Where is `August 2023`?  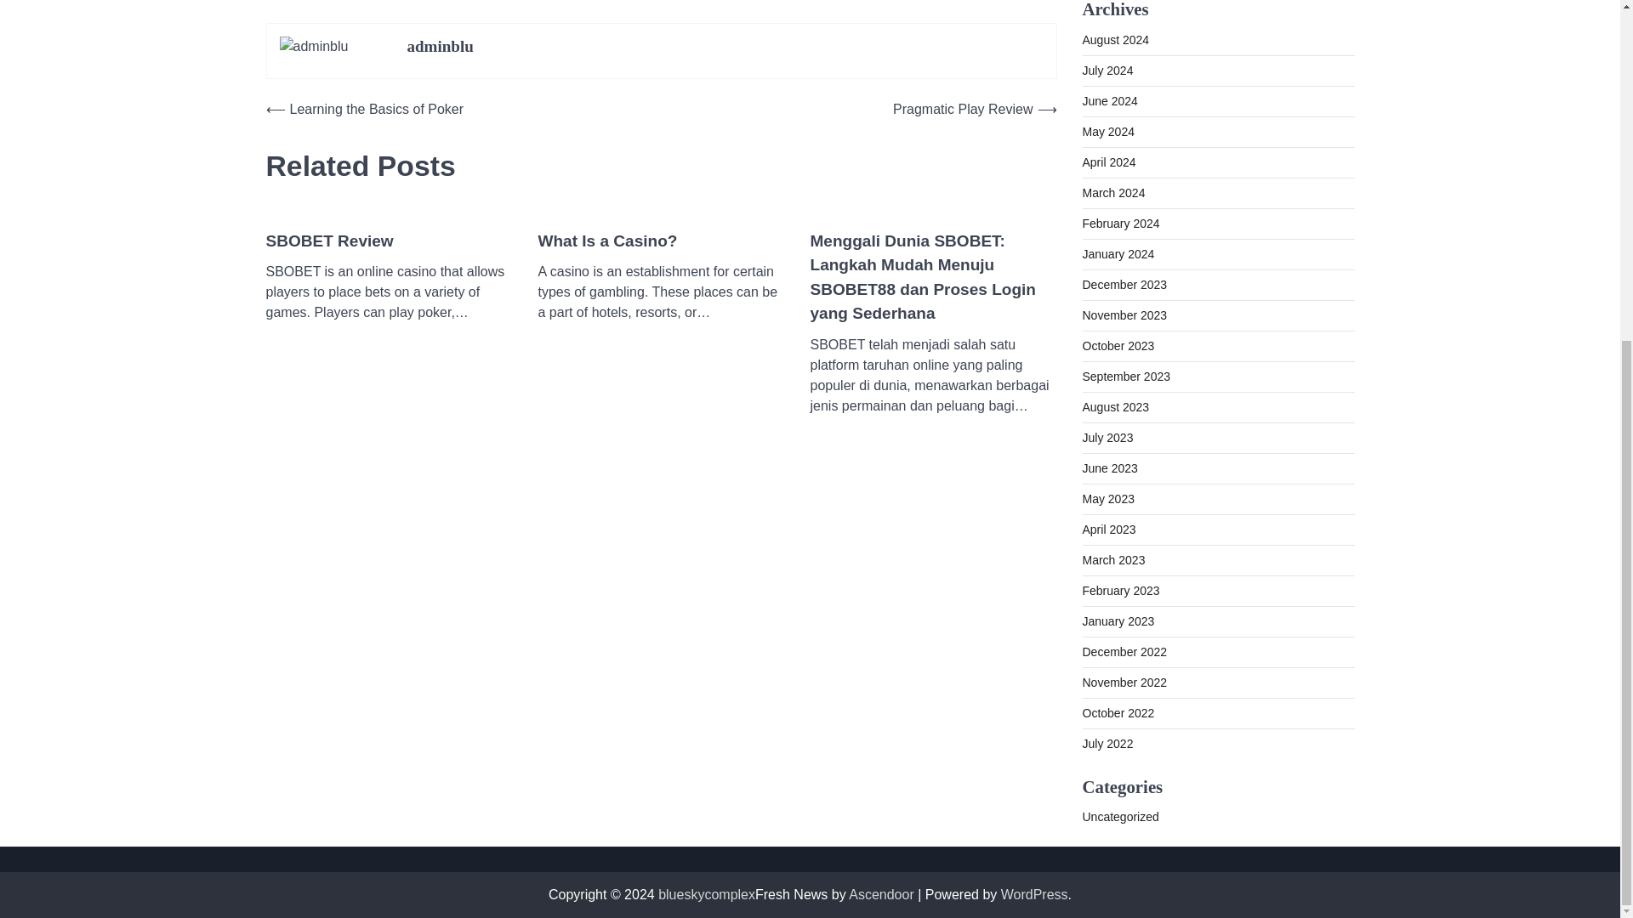 August 2023 is located at coordinates (1115, 406).